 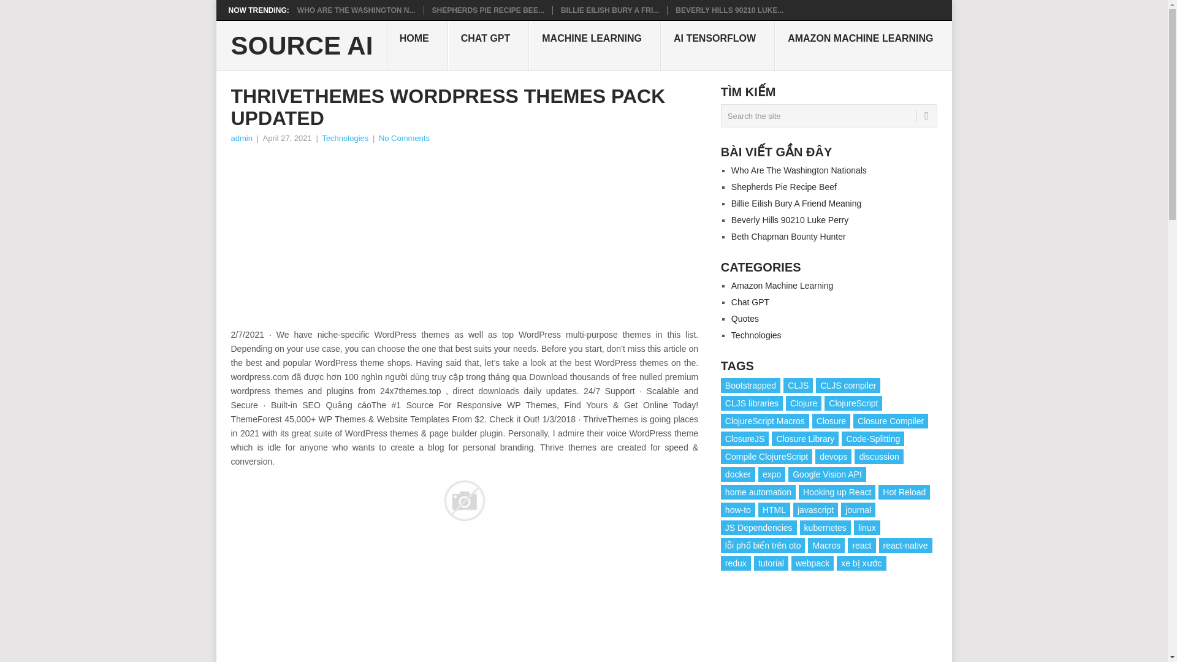 I want to click on Beverly Hills 90210 Luke Perry, so click(x=729, y=10).